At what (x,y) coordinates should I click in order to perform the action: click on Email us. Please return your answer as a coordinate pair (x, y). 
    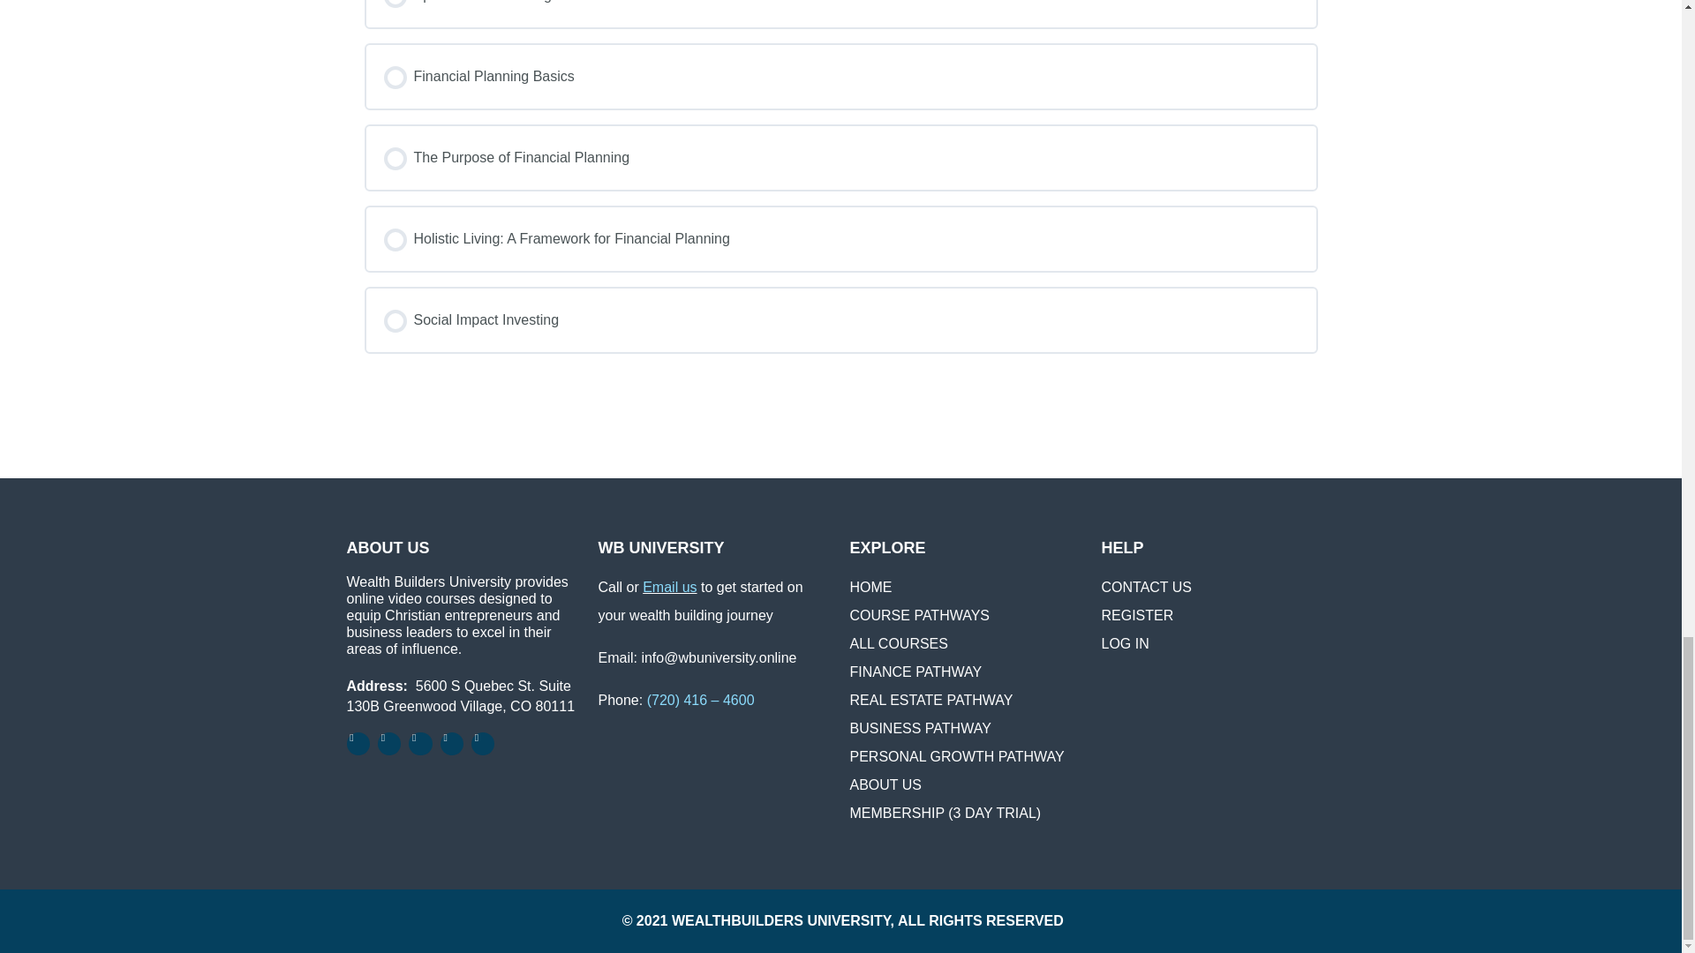
    Looking at the image, I should click on (669, 586).